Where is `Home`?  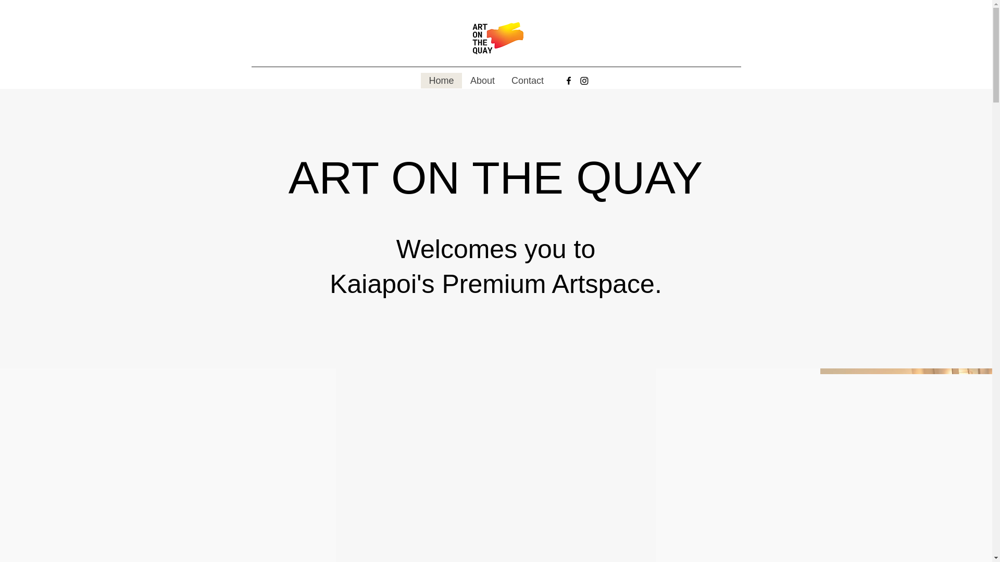
Home is located at coordinates (442, 80).